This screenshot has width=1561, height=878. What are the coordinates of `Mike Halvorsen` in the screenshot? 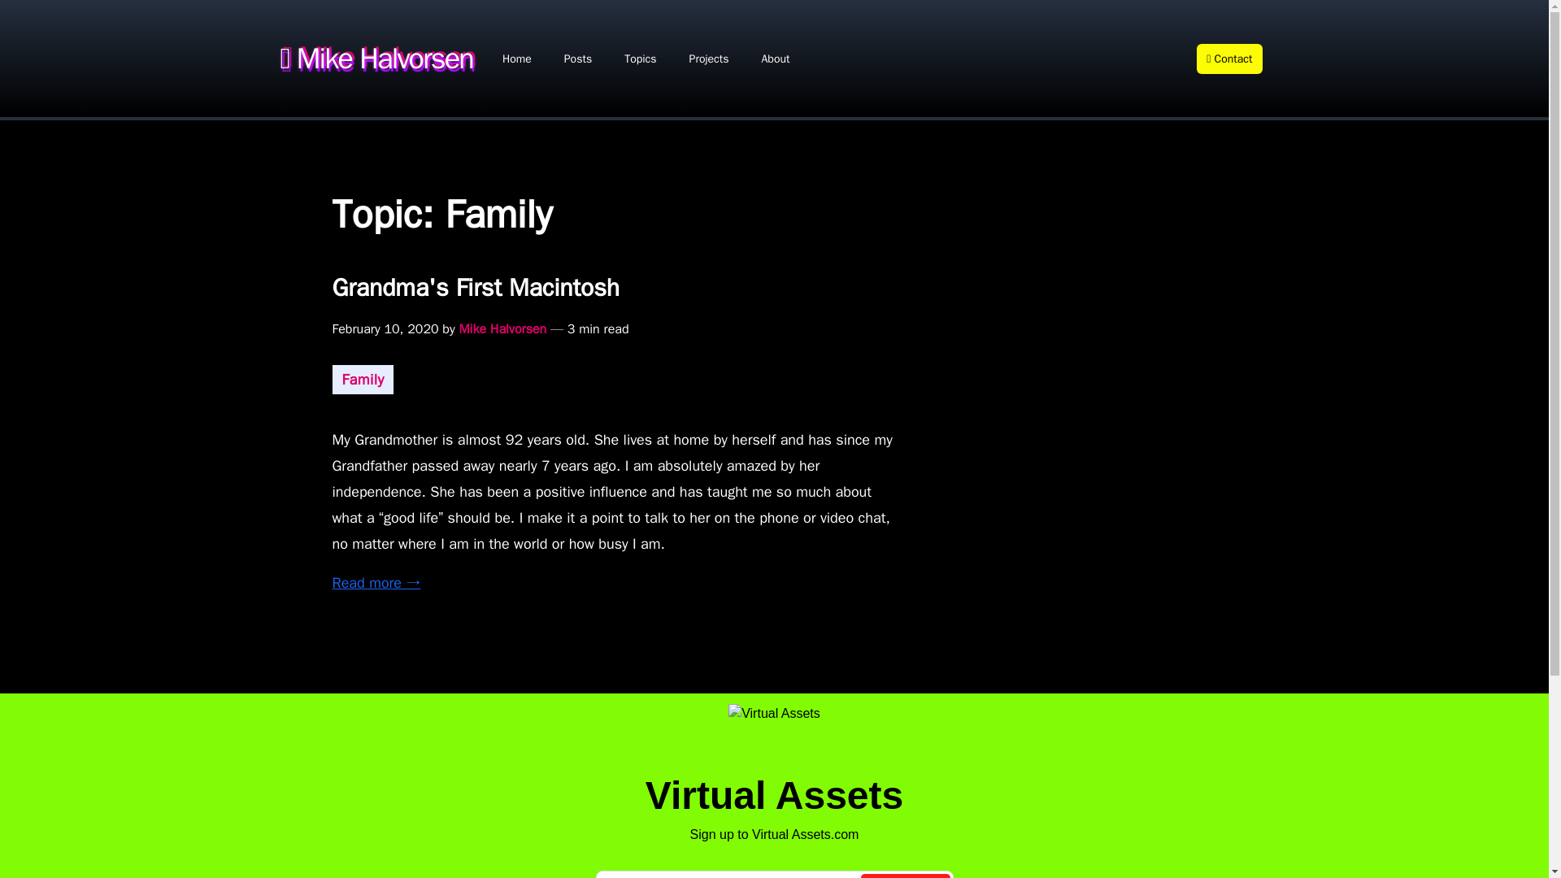 It's located at (502, 328).